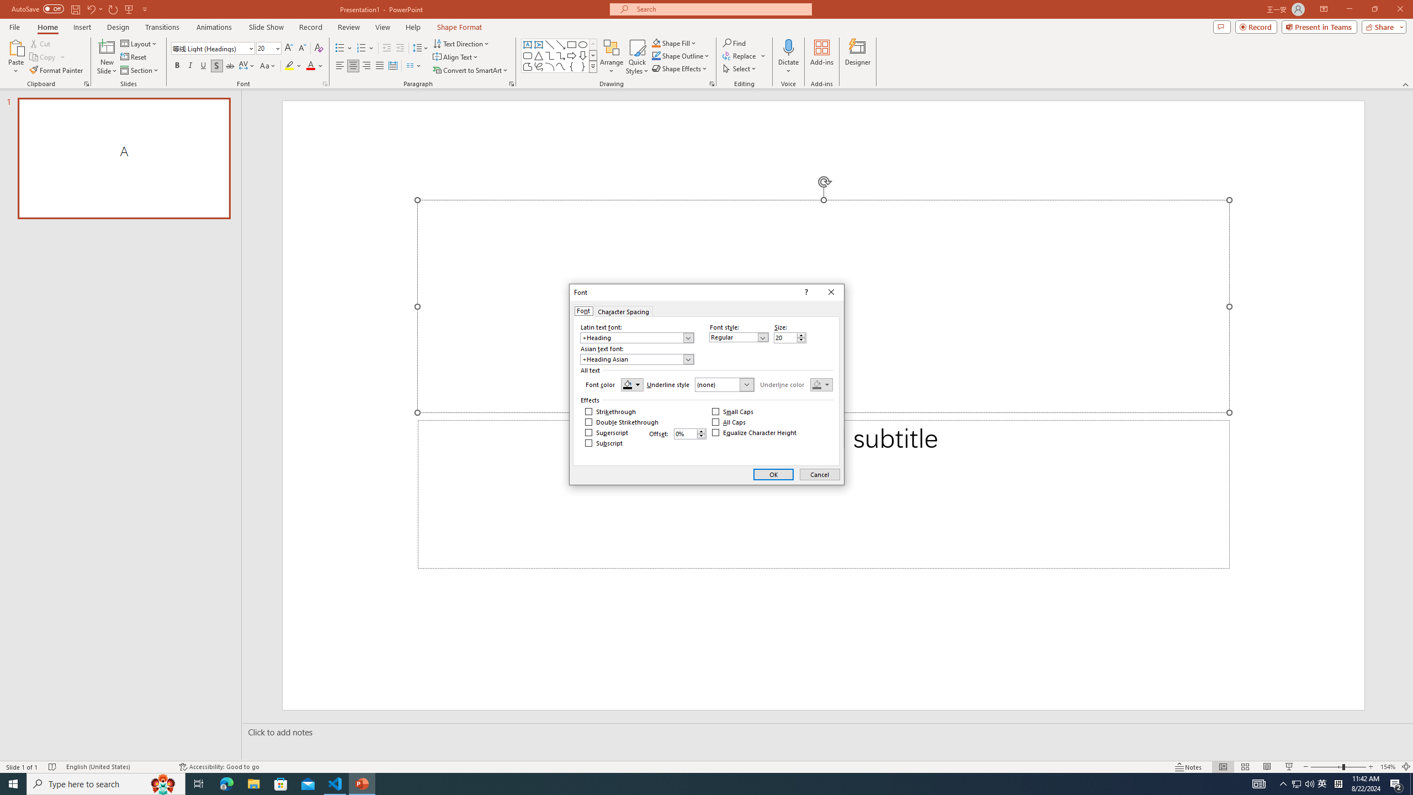 The height and width of the screenshot is (795, 1413). What do you see at coordinates (821, 384) in the screenshot?
I see `Underline color` at bounding box center [821, 384].